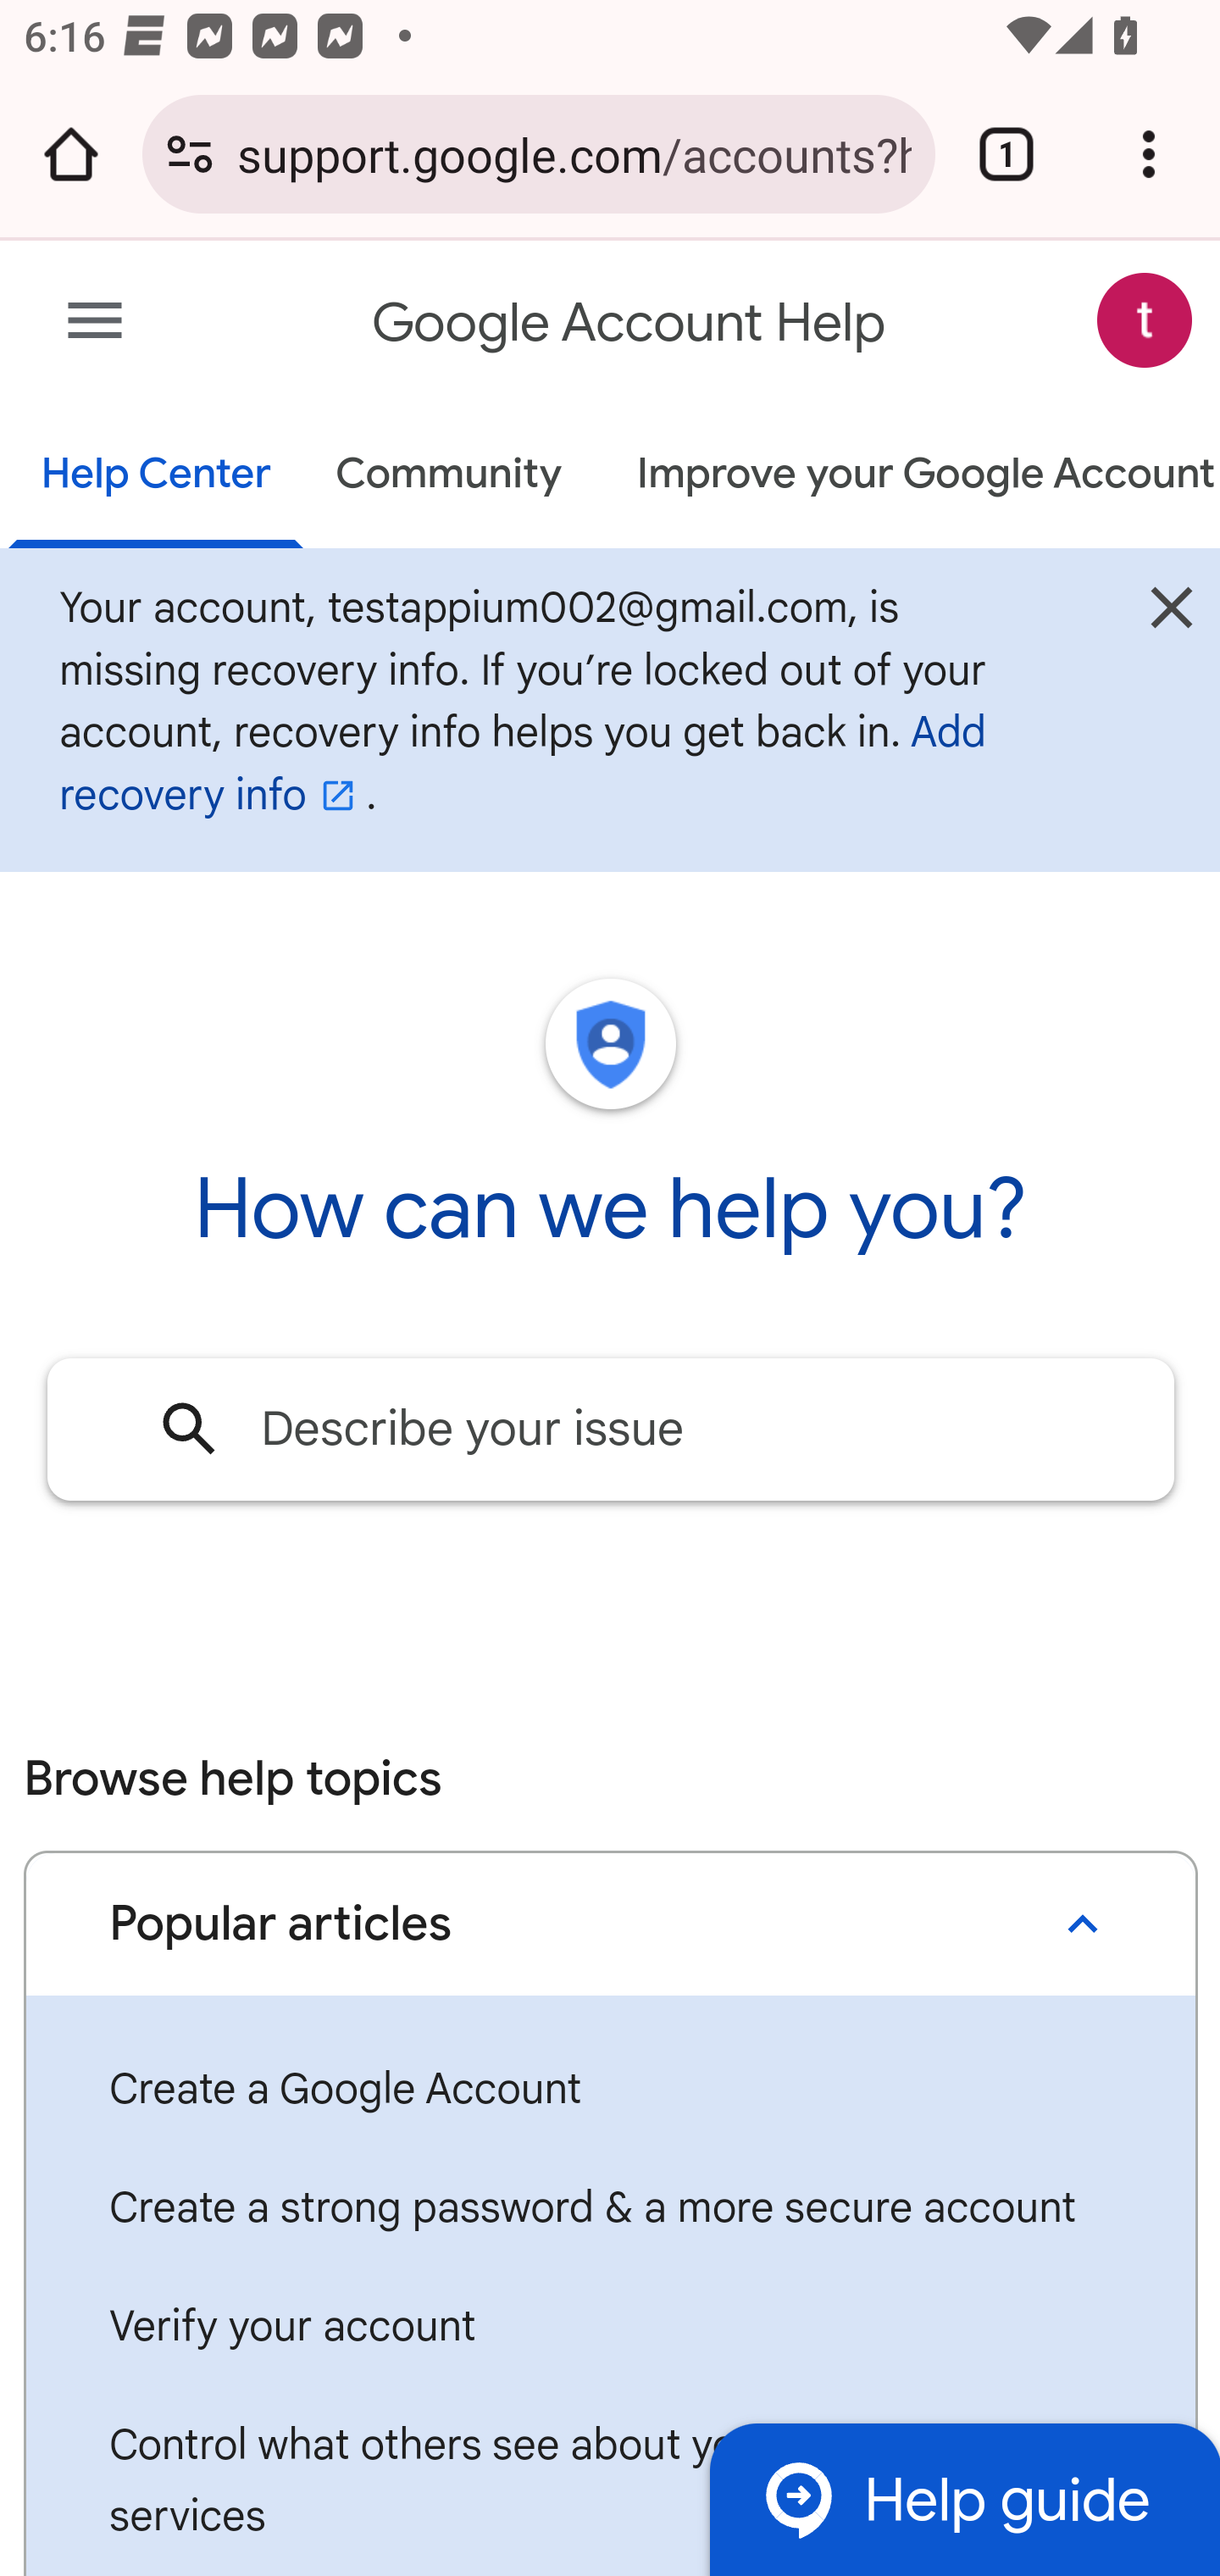 This screenshot has width=1220, height=2576. Describe the element at coordinates (910, 476) in the screenshot. I see `Improve your Google Account` at that location.